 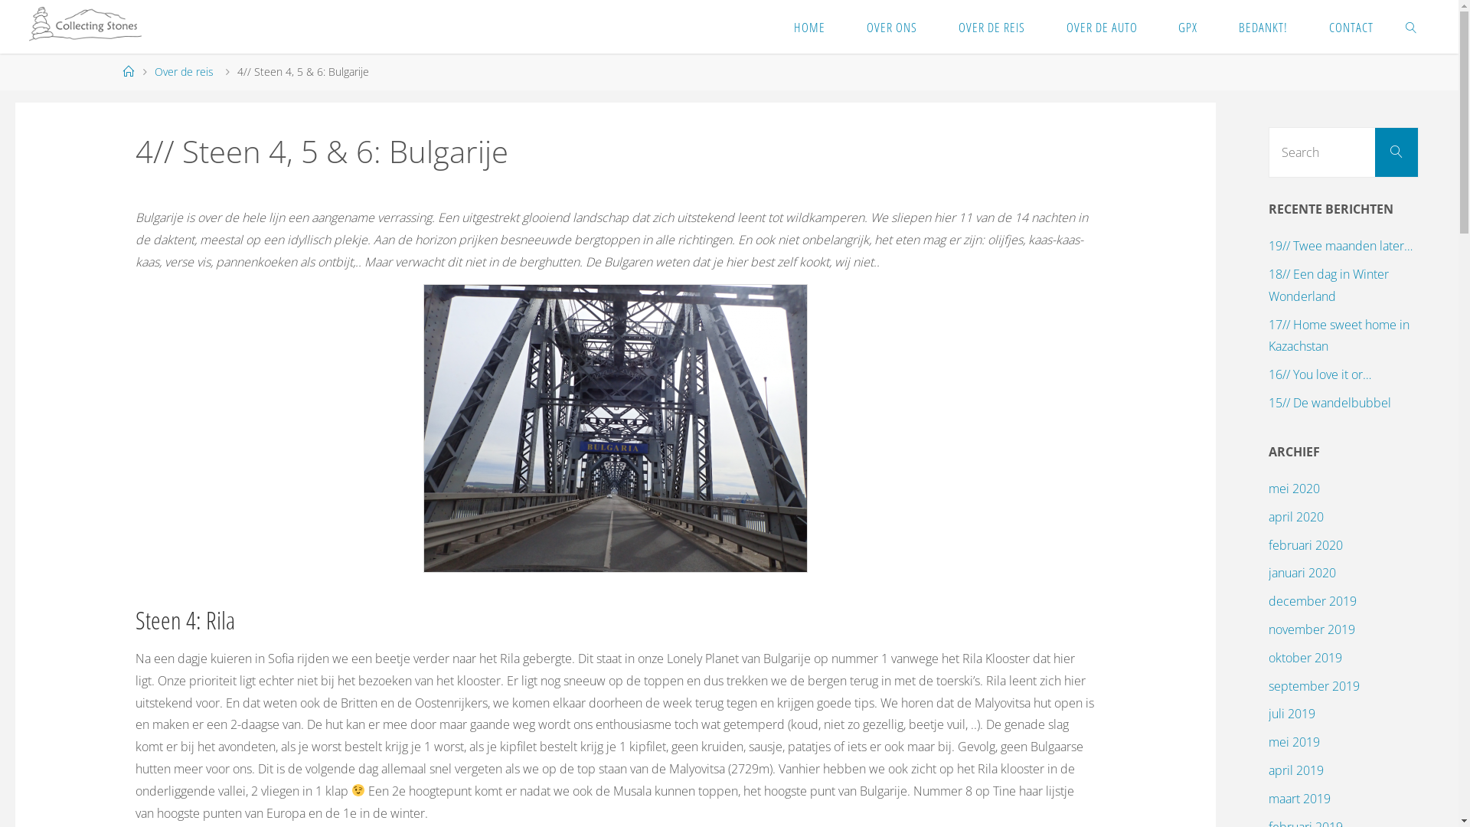 What do you see at coordinates (86, 27) in the screenshot?
I see `Collecting Stones` at bounding box center [86, 27].